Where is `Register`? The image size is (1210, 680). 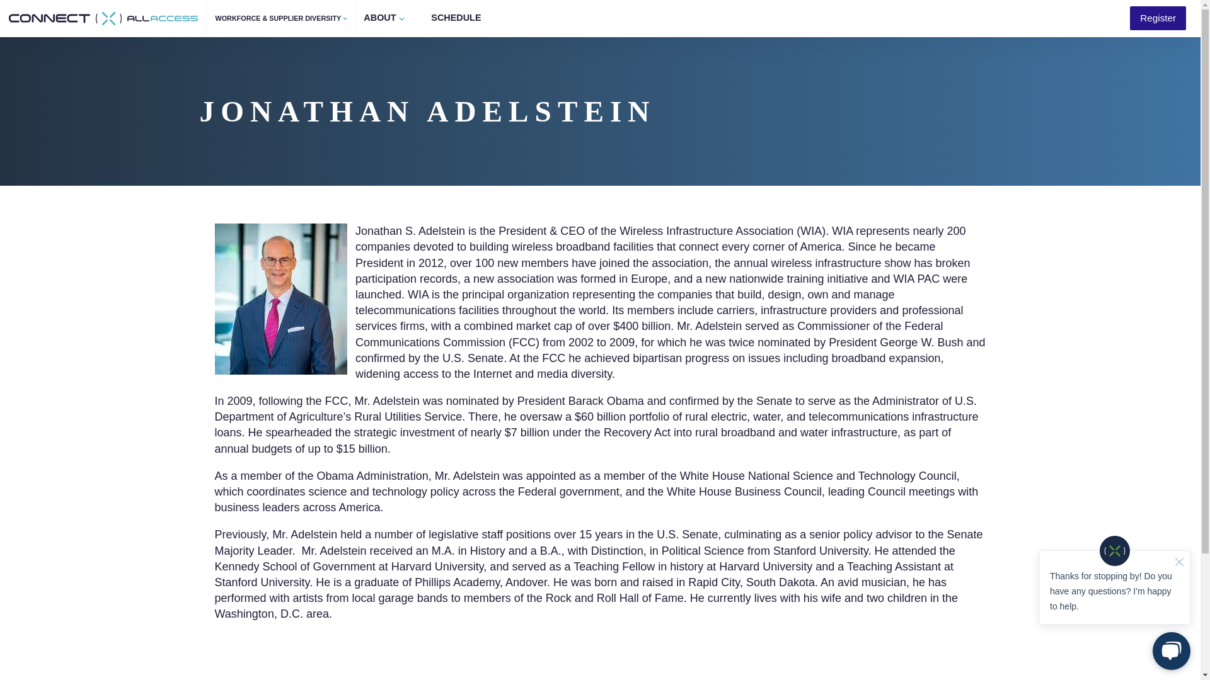
Register is located at coordinates (1158, 18).